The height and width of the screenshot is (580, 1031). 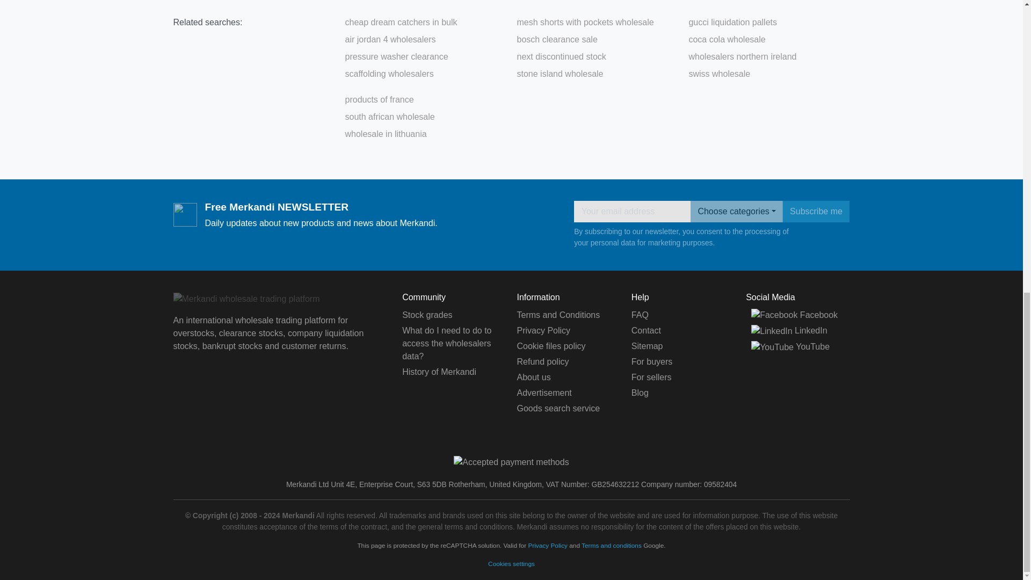 I want to click on For sellers, so click(x=651, y=377).